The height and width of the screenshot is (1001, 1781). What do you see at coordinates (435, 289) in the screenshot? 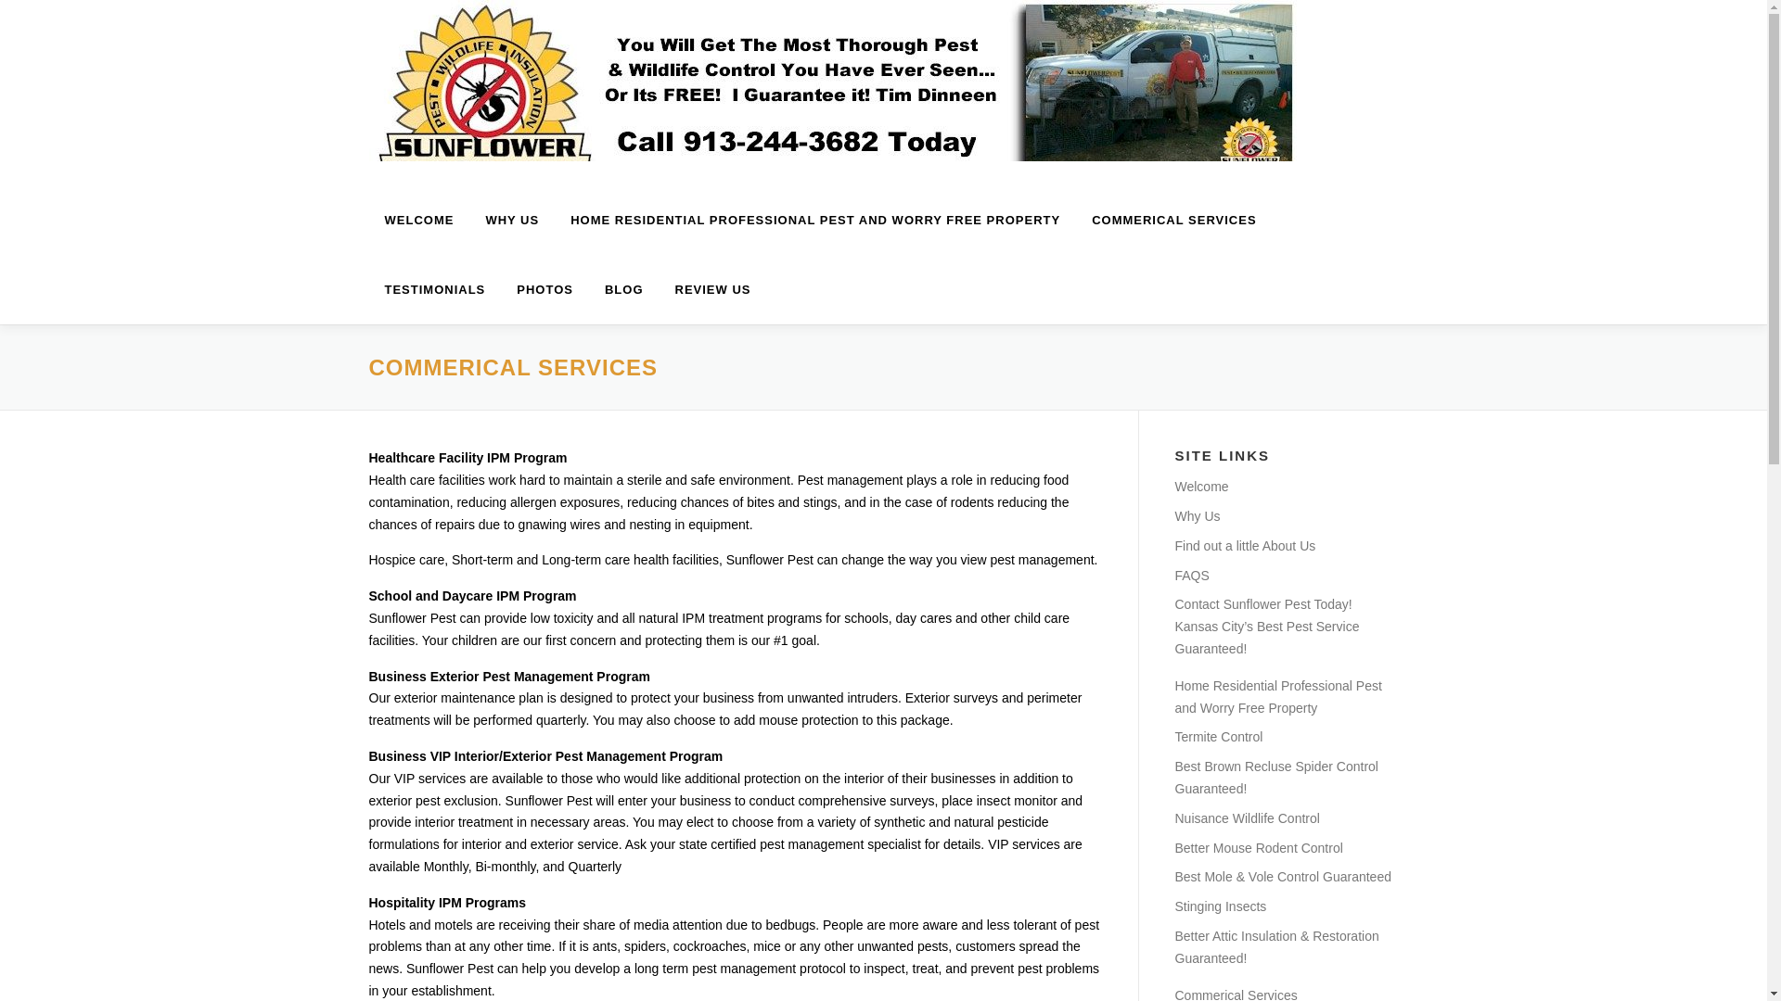
I see `TESTIMONIALS` at bounding box center [435, 289].